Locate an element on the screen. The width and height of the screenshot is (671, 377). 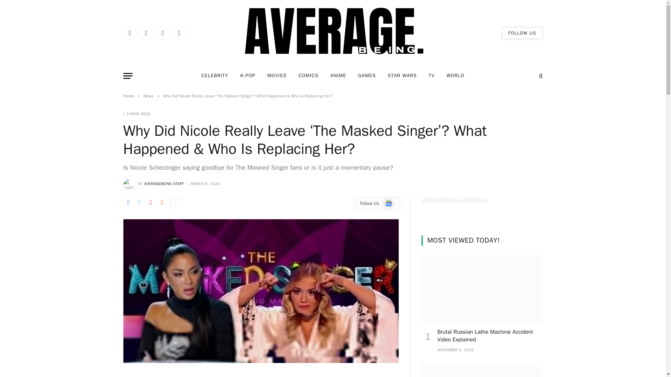
YouTube is located at coordinates (179, 33).